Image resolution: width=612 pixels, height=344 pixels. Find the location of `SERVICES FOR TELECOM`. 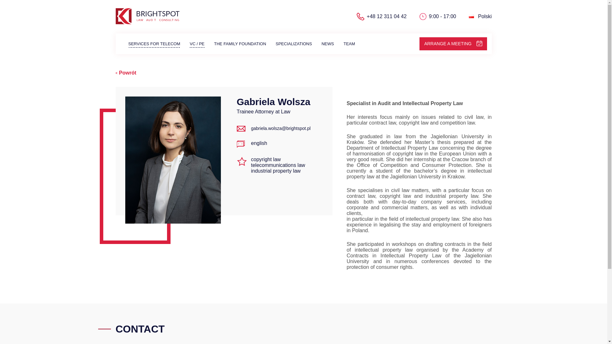

SERVICES FOR TELECOM is located at coordinates (154, 43).